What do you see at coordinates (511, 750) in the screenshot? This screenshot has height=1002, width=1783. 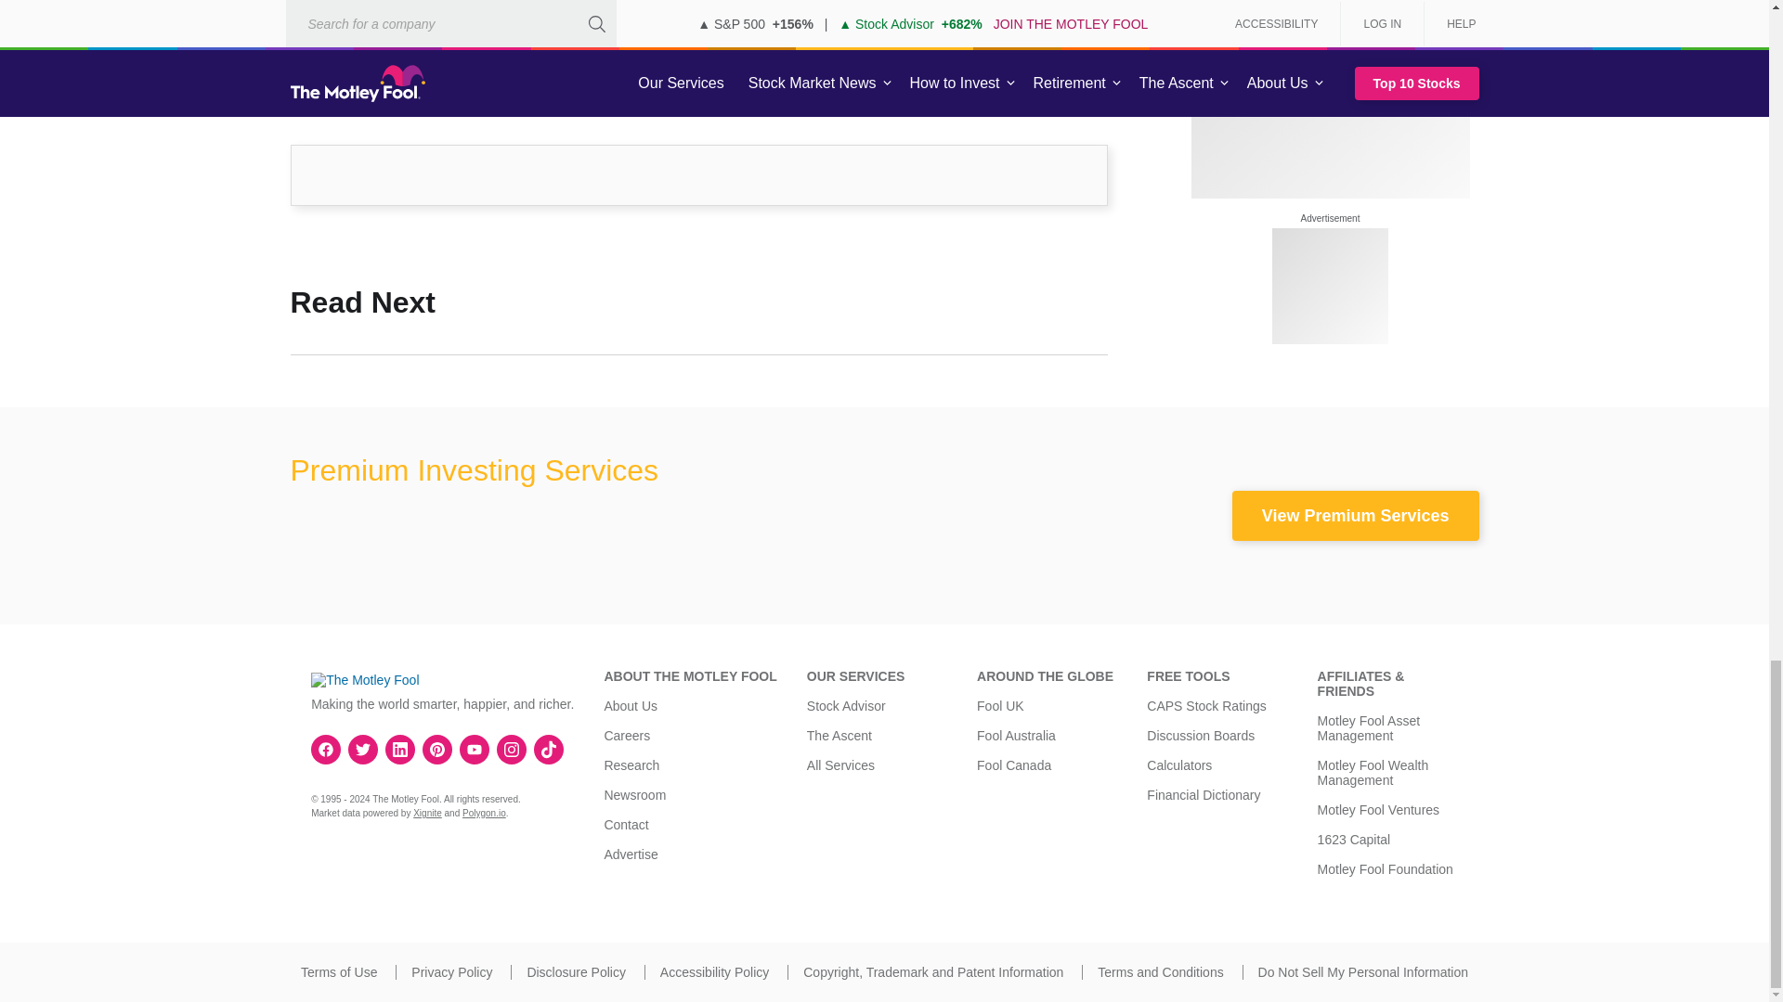 I see `Instagram` at bounding box center [511, 750].